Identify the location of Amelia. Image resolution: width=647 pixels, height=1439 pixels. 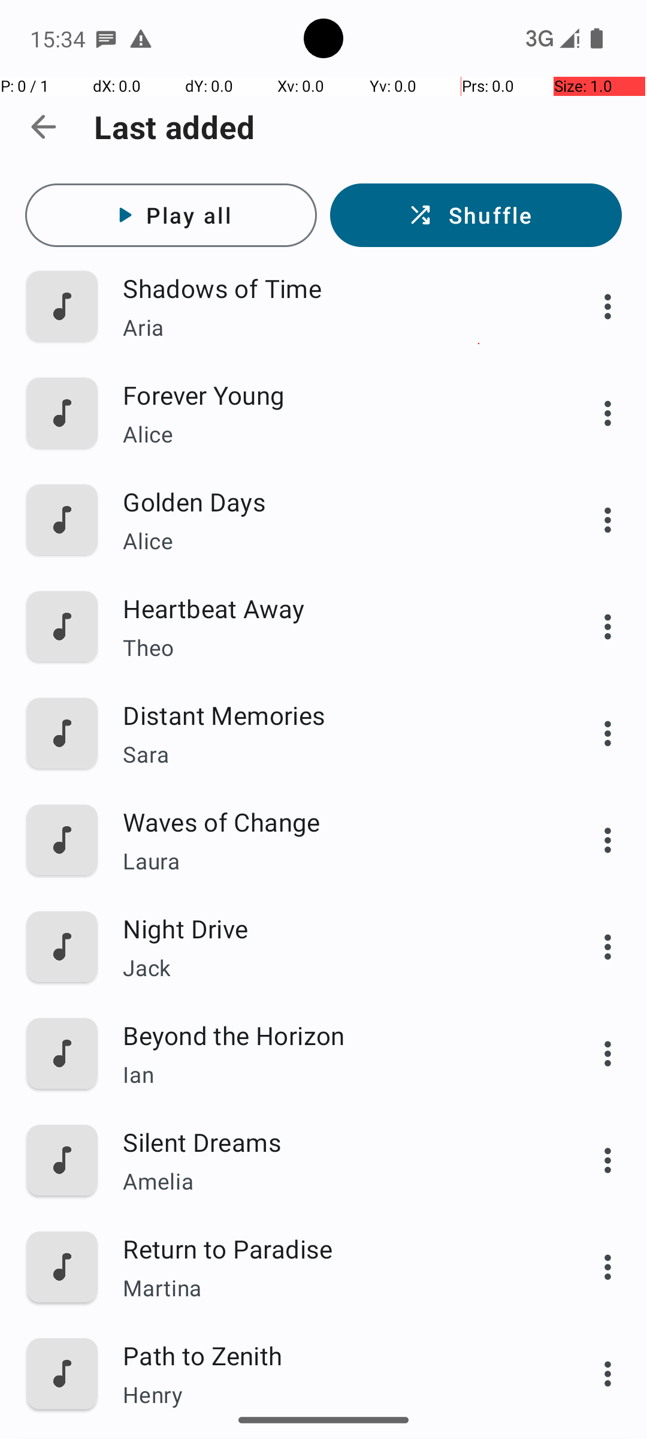
(334, 1181).